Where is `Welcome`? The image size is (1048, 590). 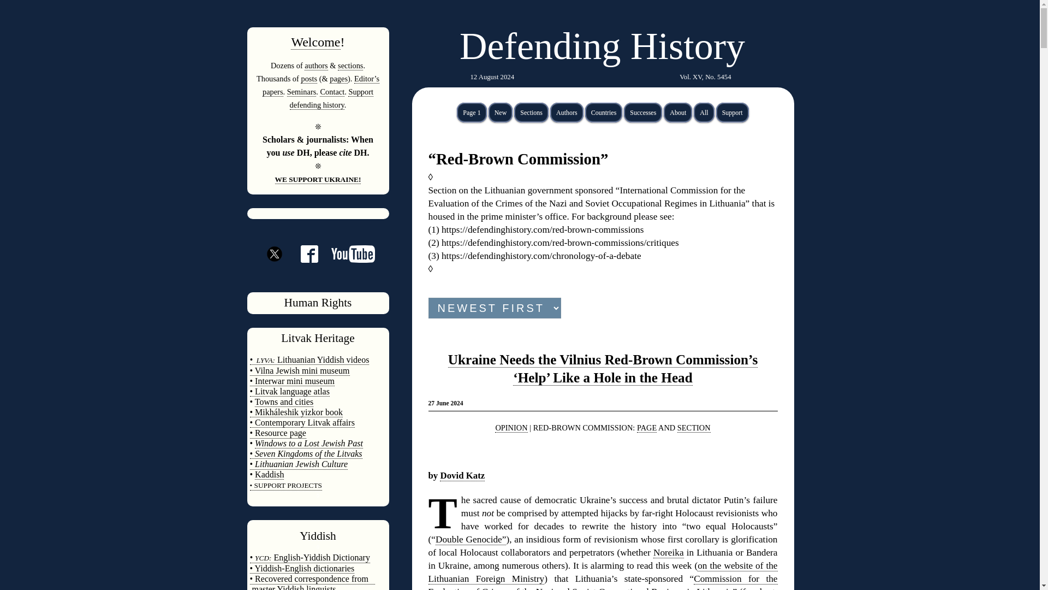
Welcome is located at coordinates (315, 42).